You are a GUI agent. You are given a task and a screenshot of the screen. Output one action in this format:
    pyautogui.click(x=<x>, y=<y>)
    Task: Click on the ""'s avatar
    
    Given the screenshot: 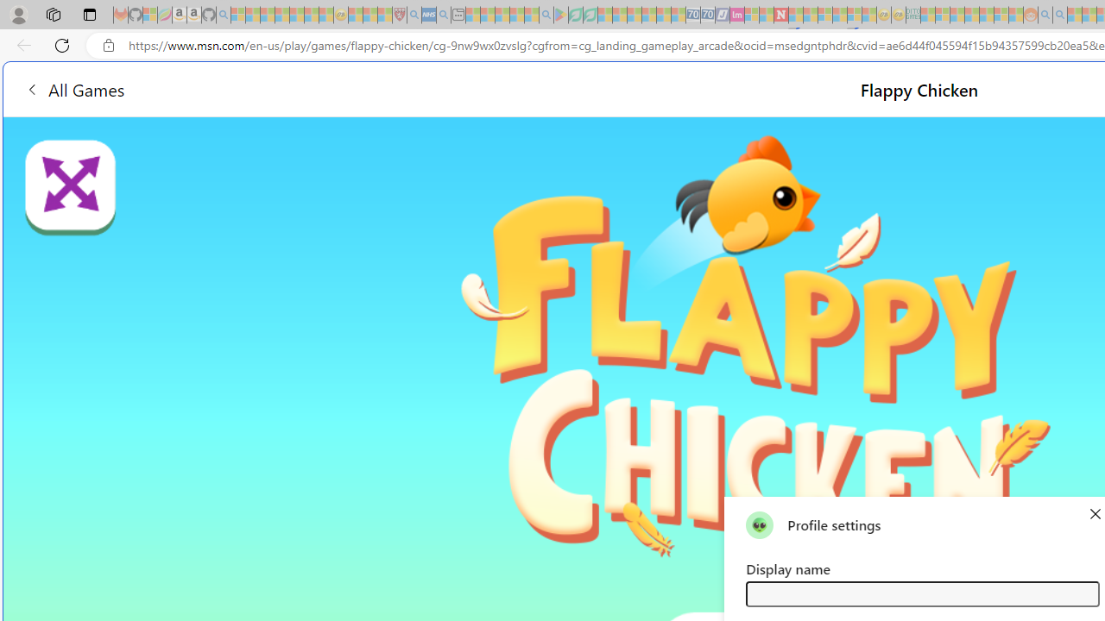 What is the action you would take?
    pyautogui.click(x=760, y=524)
    